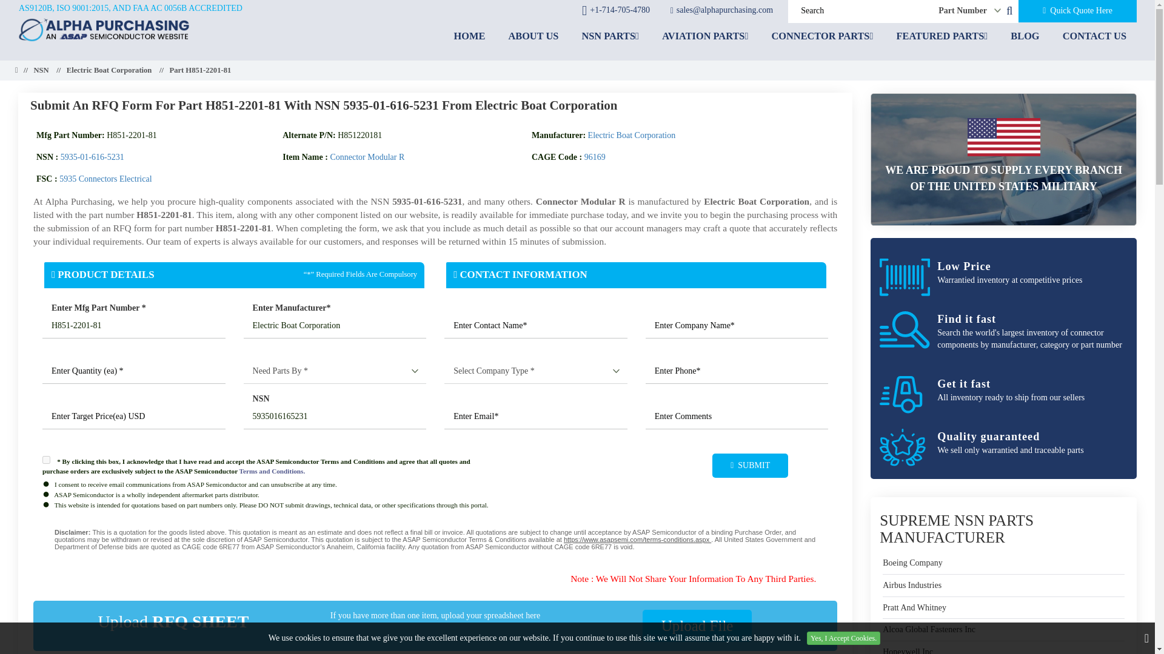  What do you see at coordinates (610, 36) in the screenshot?
I see `NSN PARTS` at bounding box center [610, 36].